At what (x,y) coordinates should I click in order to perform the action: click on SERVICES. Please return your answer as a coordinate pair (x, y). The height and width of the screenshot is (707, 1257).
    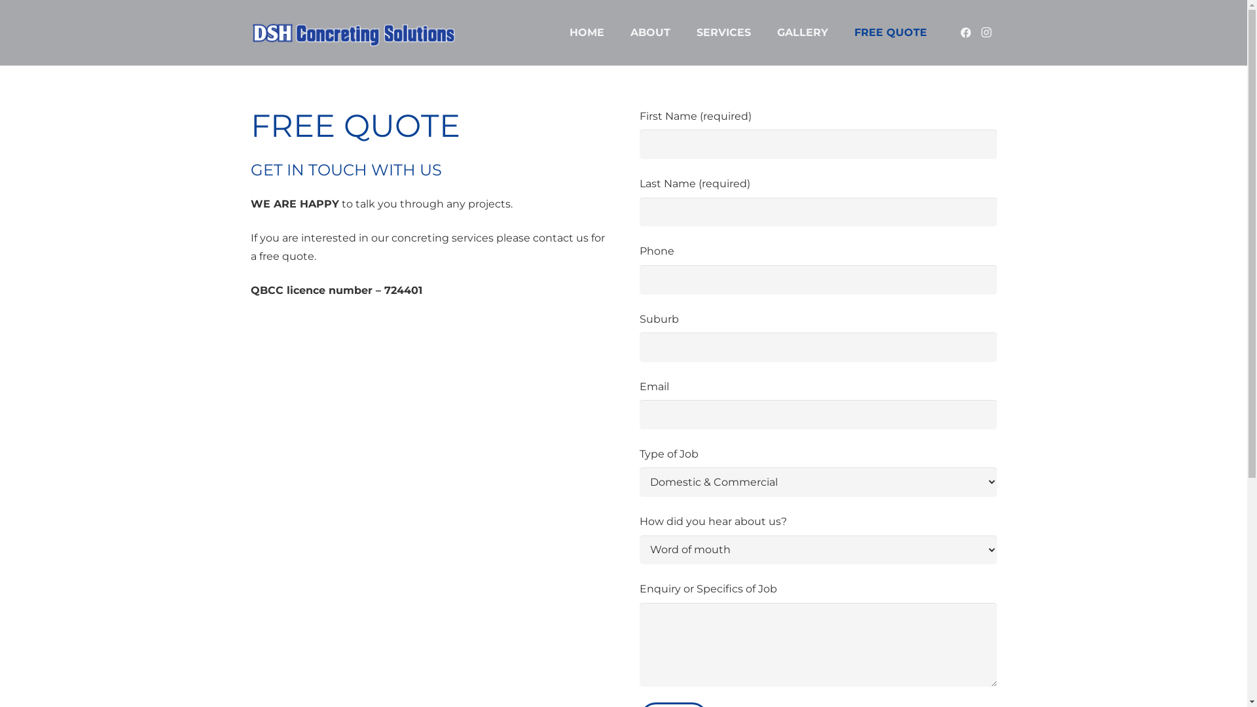
    Looking at the image, I should click on (724, 33).